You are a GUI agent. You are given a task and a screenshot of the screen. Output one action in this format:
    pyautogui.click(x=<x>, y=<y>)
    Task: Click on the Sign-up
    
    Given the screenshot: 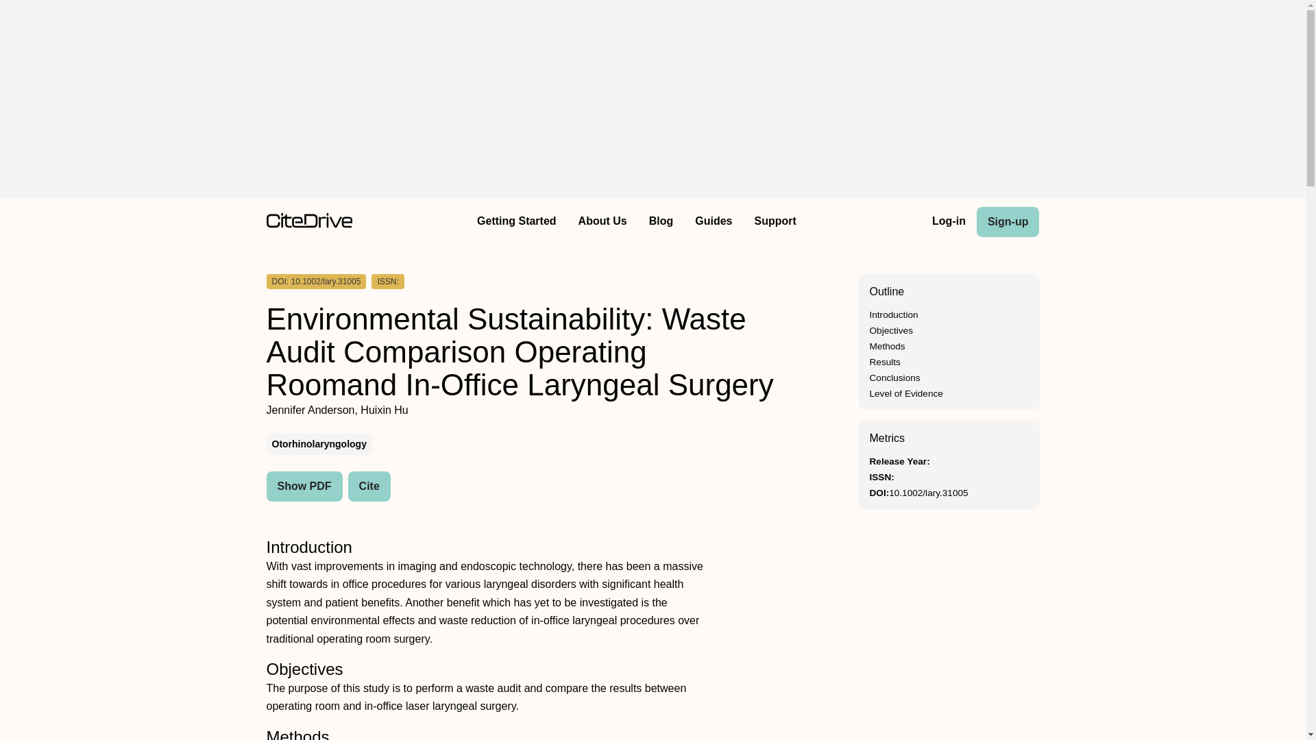 What is the action you would take?
    pyautogui.click(x=1008, y=222)
    